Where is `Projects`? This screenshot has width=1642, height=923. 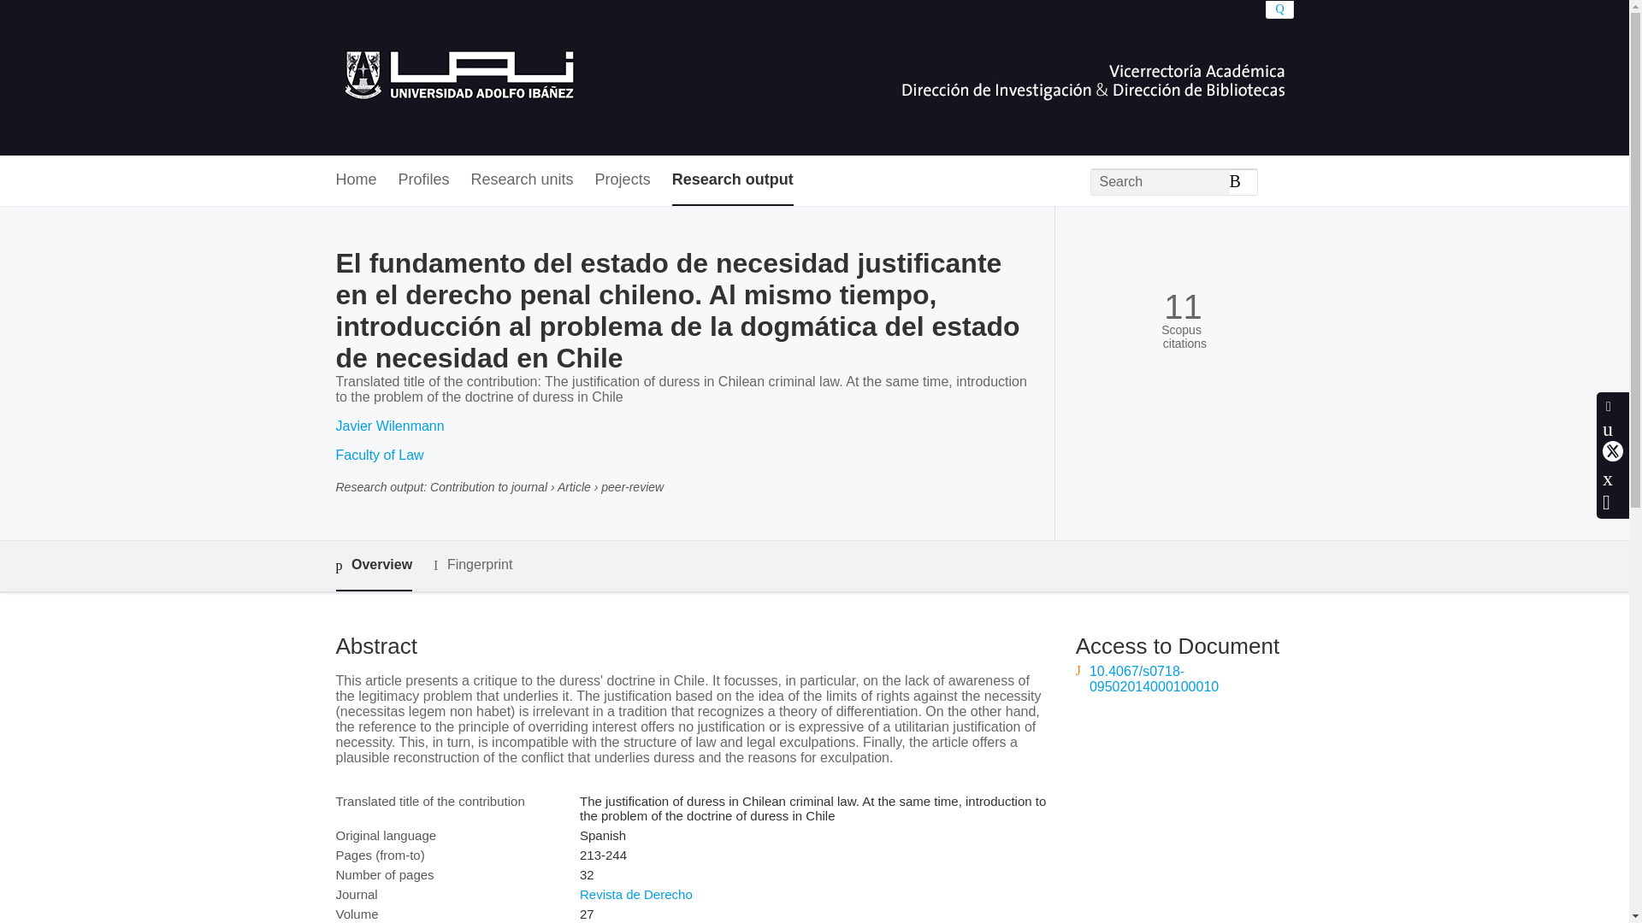 Projects is located at coordinates (623, 180).